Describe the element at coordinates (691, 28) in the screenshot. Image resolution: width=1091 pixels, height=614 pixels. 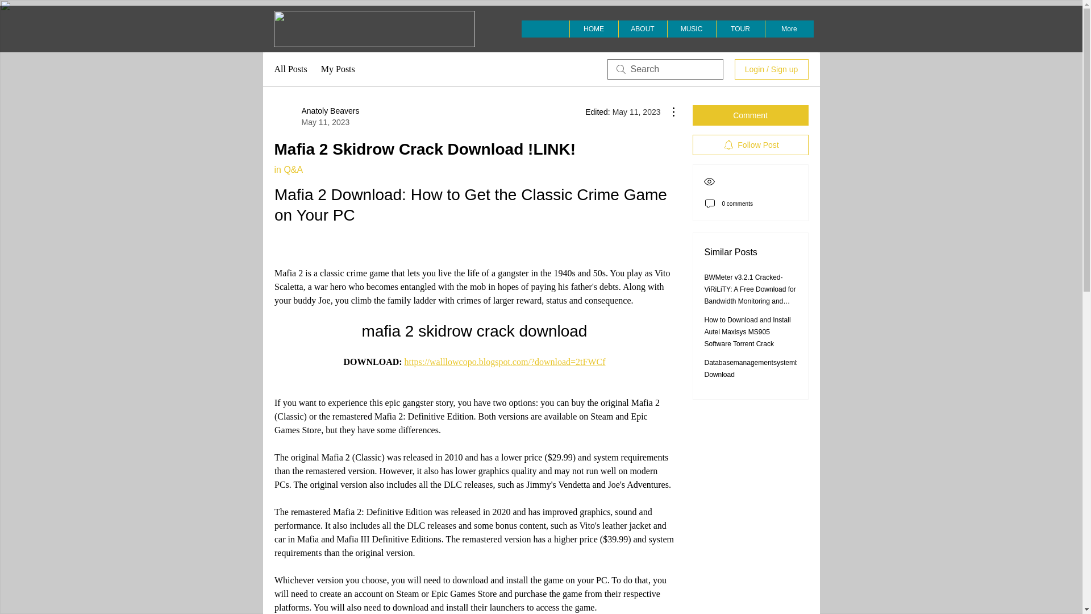
I see `MUSIC` at that location.